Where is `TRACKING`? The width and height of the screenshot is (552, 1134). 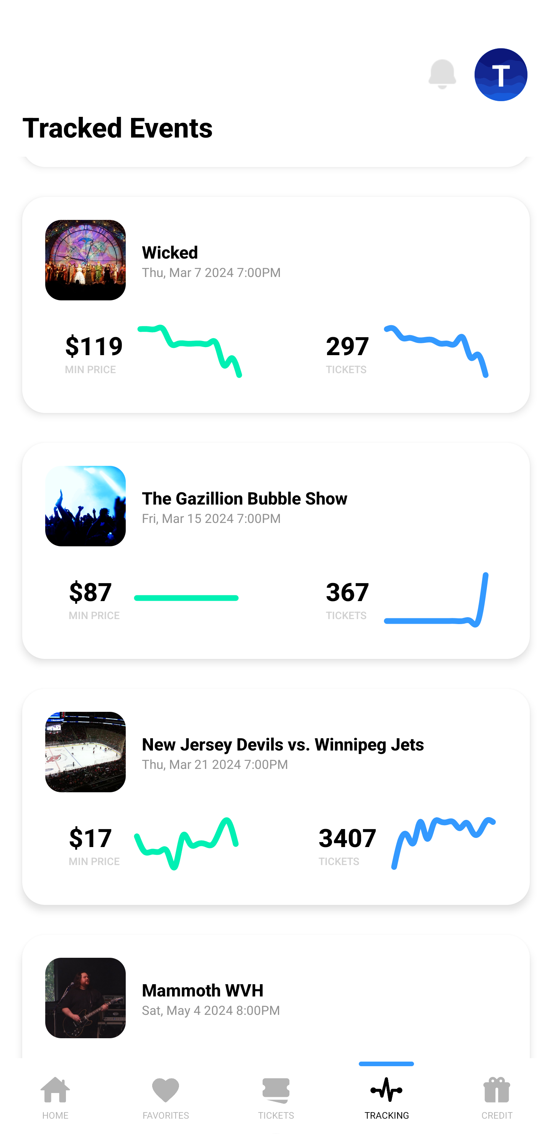 TRACKING is located at coordinates (386, 1096).